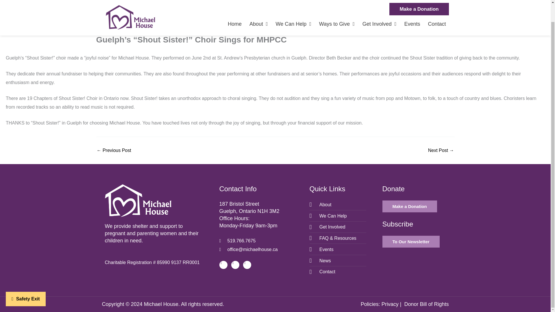  Describe the element at coordinates (337, 5) in the screenshot. I see `Ways to Give` at that location.